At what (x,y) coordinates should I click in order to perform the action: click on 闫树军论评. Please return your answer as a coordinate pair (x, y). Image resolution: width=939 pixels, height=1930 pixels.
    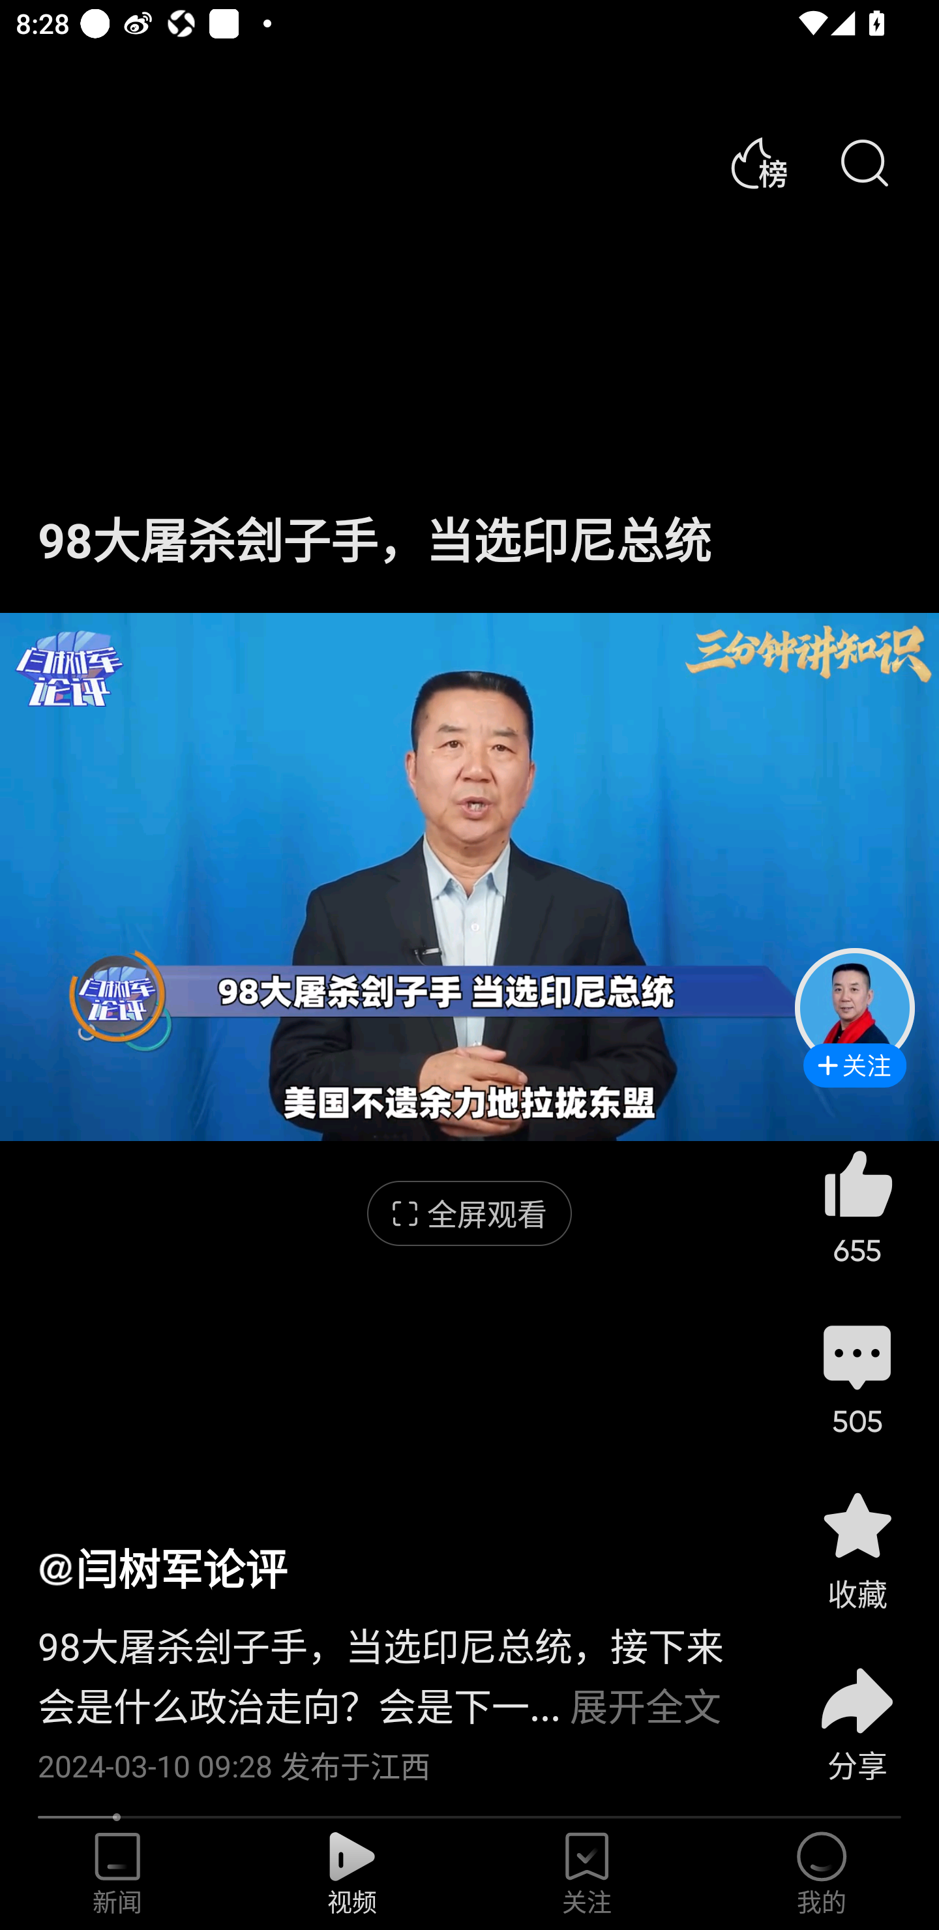
    Looking at the image, I should click on (162, 1567).